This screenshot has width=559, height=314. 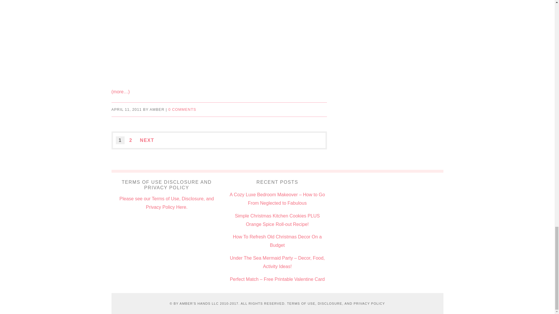 What do you see at coordinates (130, 140) in the screenshot?
I see `2` at bounding box center [130, 140].